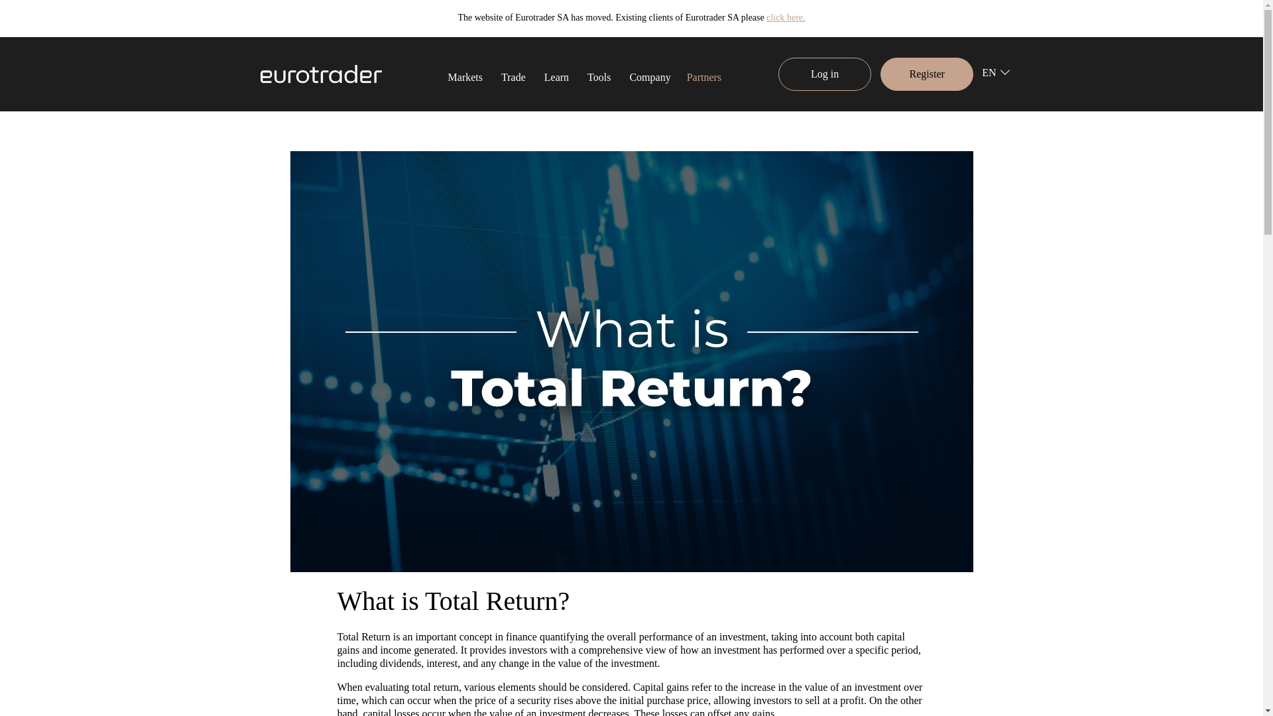  What do you see at coordinates (556, 76) in the screenshot?
I see `Learn` at bounding box center [556, 76].